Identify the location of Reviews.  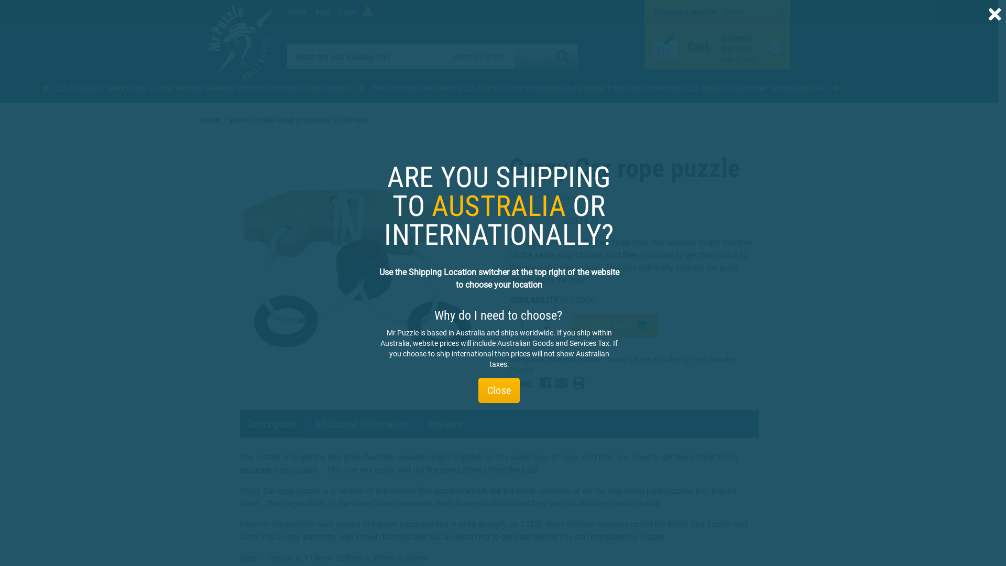
(444, 424).